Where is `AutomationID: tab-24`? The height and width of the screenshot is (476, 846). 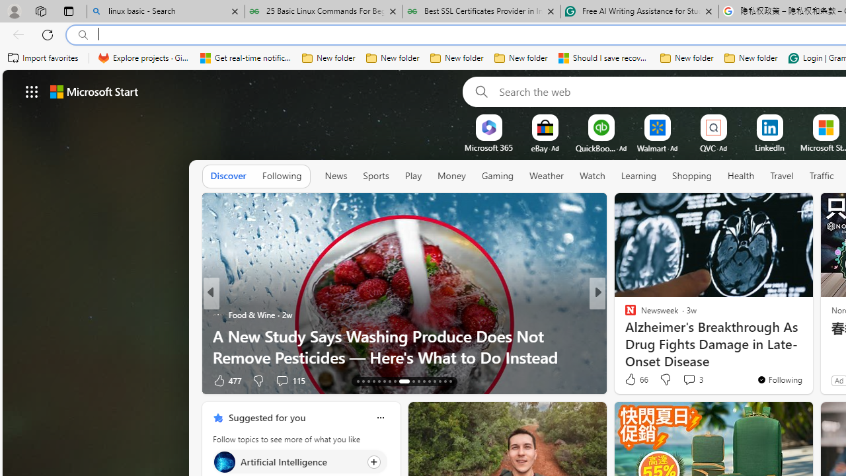
AutomationID: tab-24 is located at coordinates (424, 381).